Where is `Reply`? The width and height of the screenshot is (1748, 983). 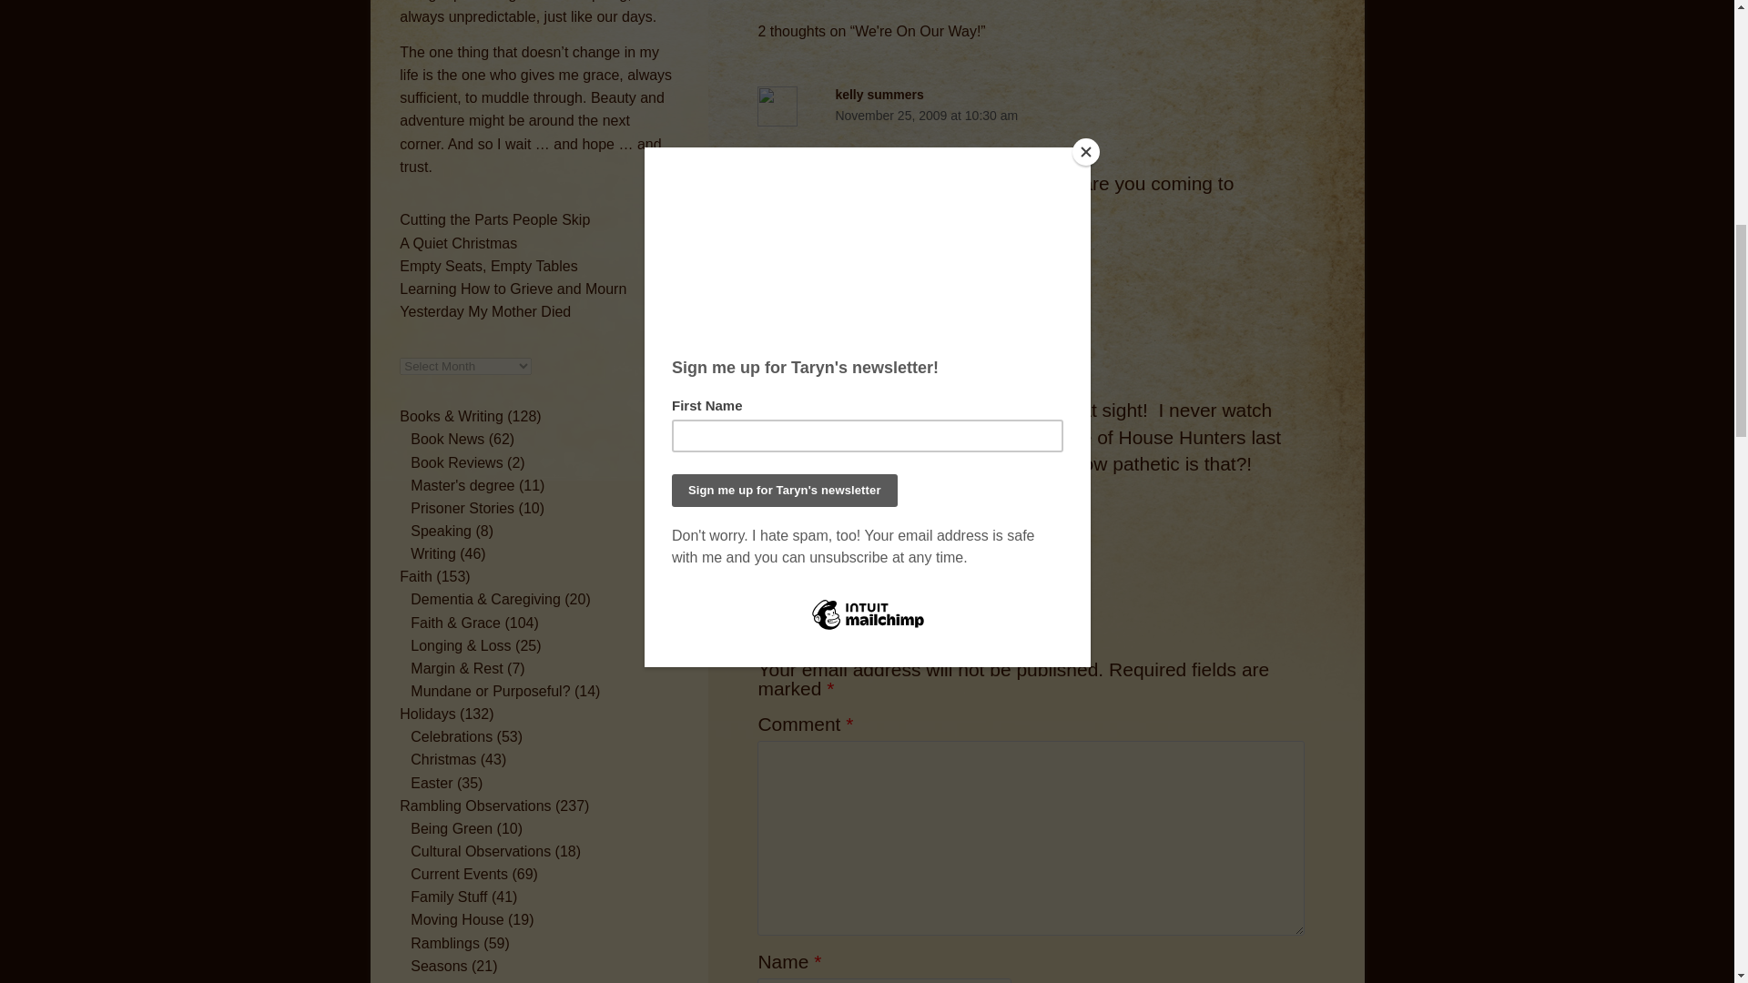
Reply is located at coordinates (773, 257).